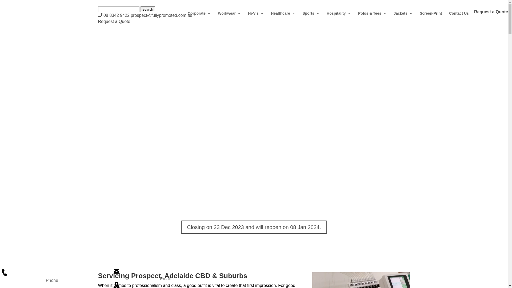  What do you see at coordinates (229, 18) in the screenshot?
I see `Workwear` at bounding box center [229, 18].